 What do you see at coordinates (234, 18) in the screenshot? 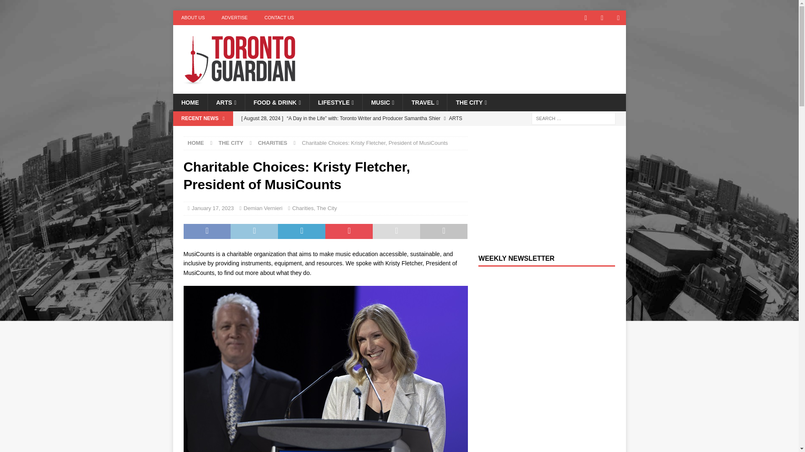
I see `ADVERTISE` at bounding box center [234, 18].